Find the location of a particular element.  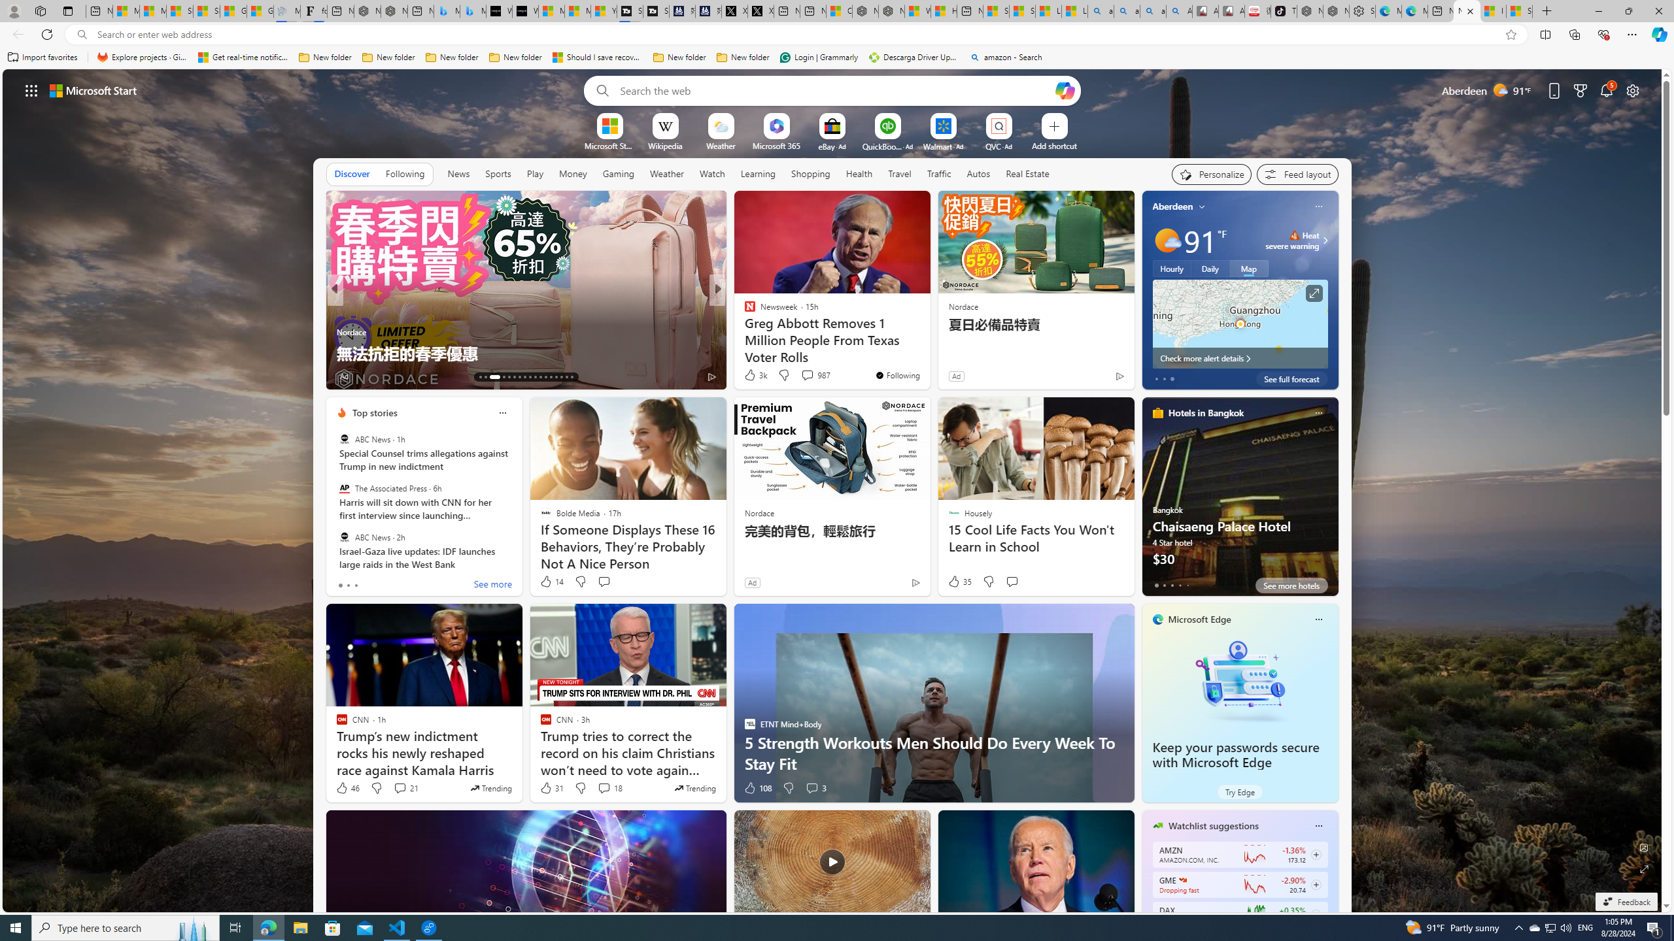

14 Like is located at coordinates (551, 582).